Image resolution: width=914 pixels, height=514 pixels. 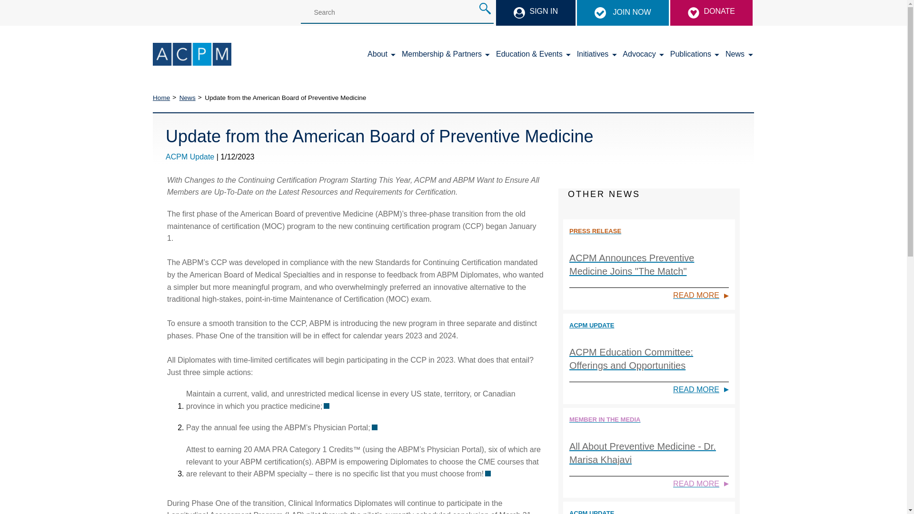 What do you see at coordinates (711, 13) in the screenshot?
I see `DONATE` at bounding box center [711, 13].